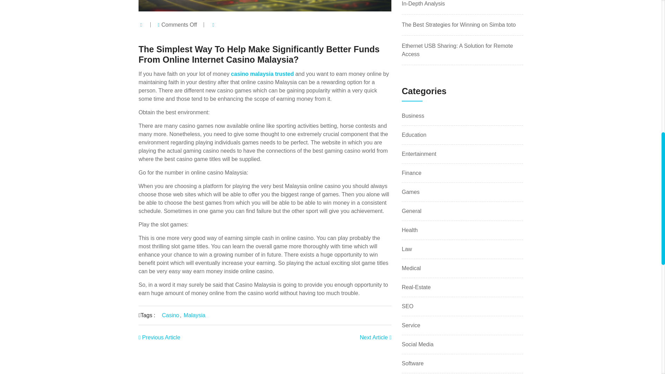 The width and height of the screenshot is (665, 374). What do you see at coordinates (407, 249) in the screenshot?
I see `Law` at bounding box center [407, 249].